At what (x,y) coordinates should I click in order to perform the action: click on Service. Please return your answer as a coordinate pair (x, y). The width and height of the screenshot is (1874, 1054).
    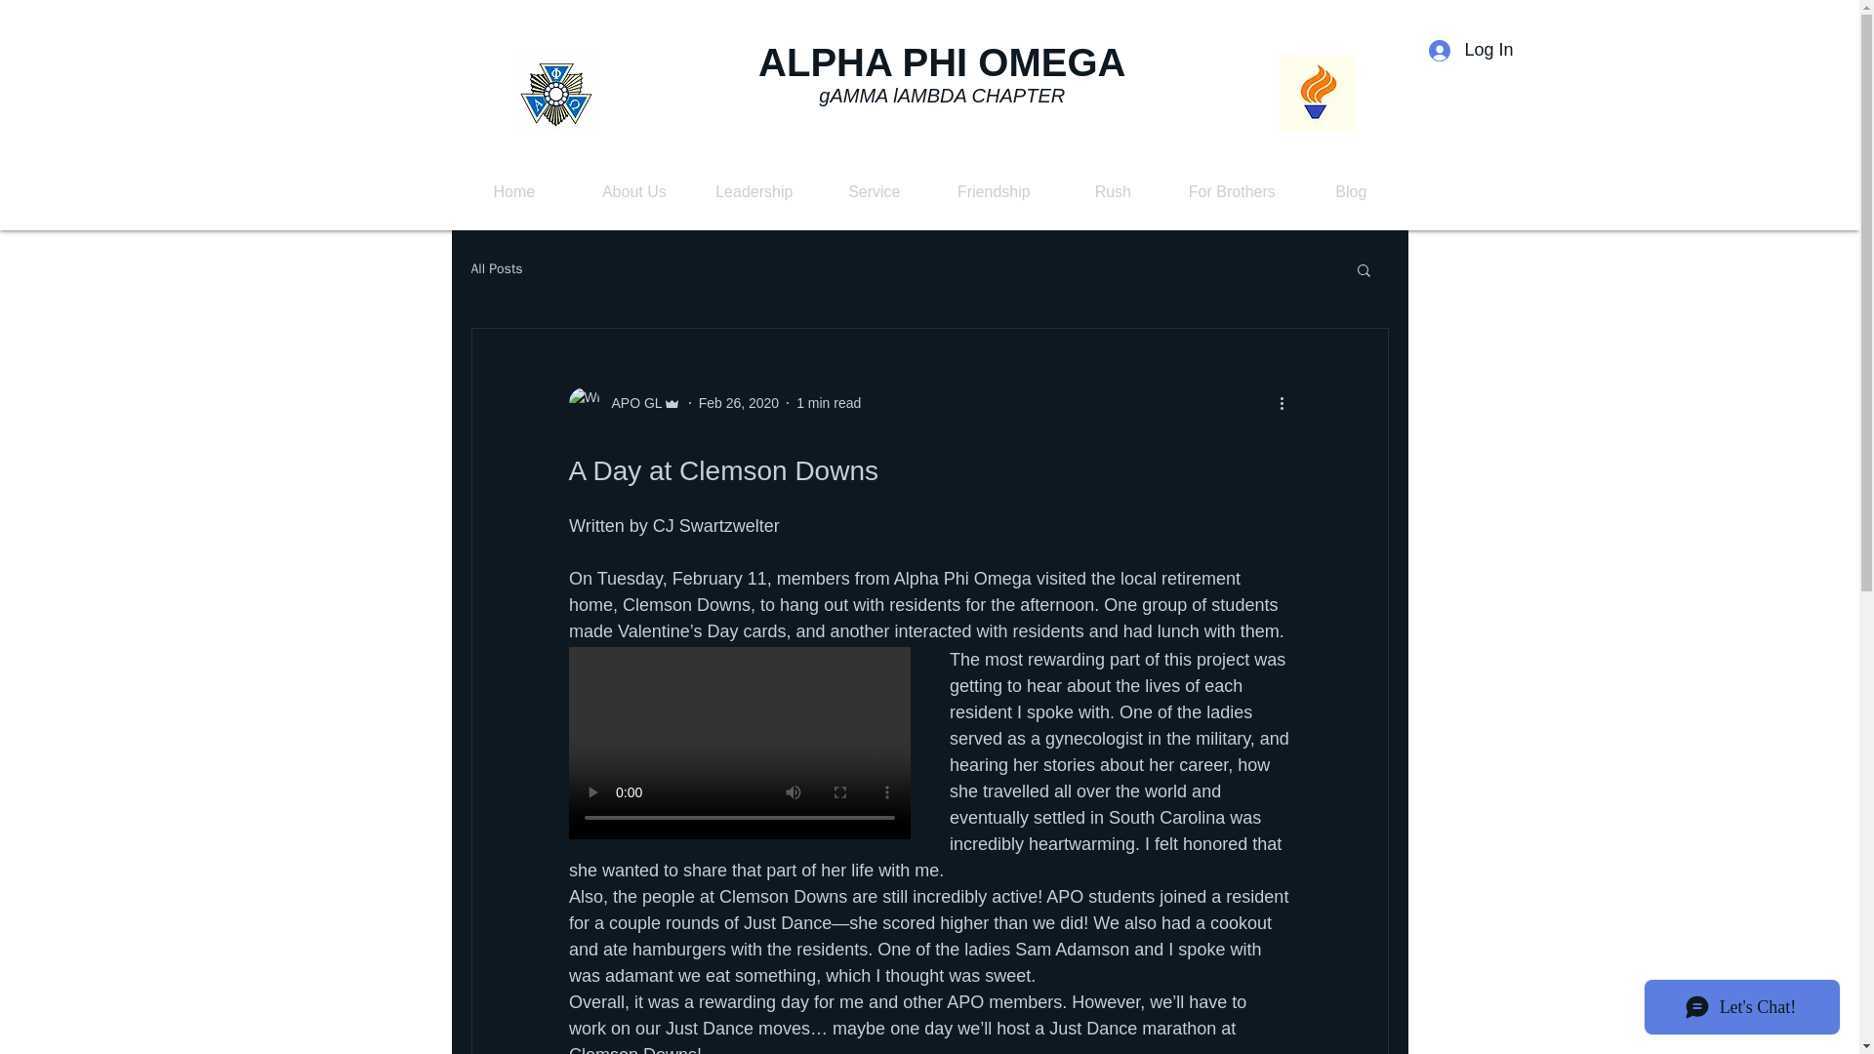
    Looking at the image, I should click on (873, 191).